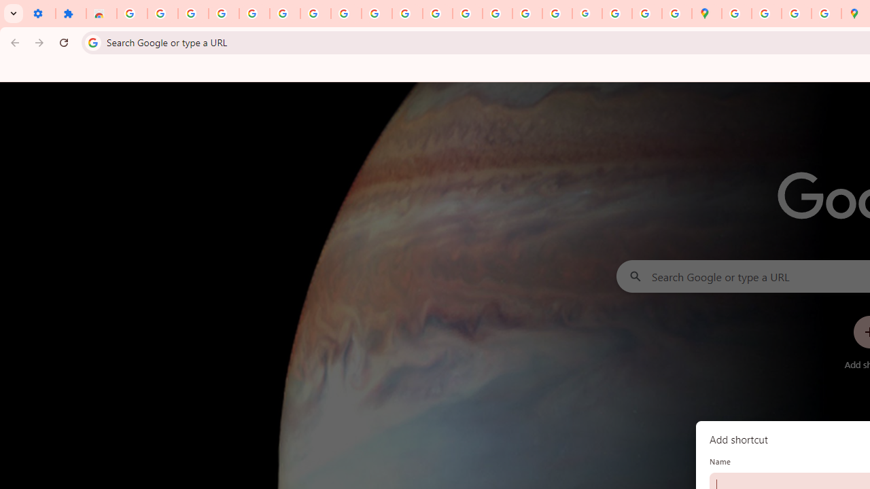 The image size is (870, 489). I want to click on Delete photos & videos - Computer - Google Photos Help, so click(162, 14).